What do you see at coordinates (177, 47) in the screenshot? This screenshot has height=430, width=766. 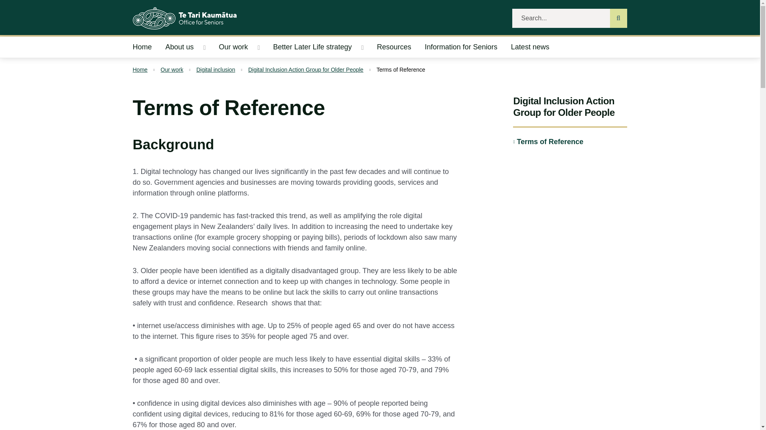 I see `About us` at bounding box center [177, 47].